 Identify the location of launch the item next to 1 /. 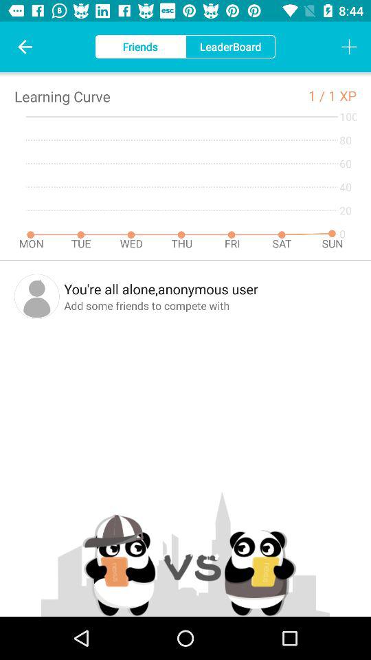
(342, 95).